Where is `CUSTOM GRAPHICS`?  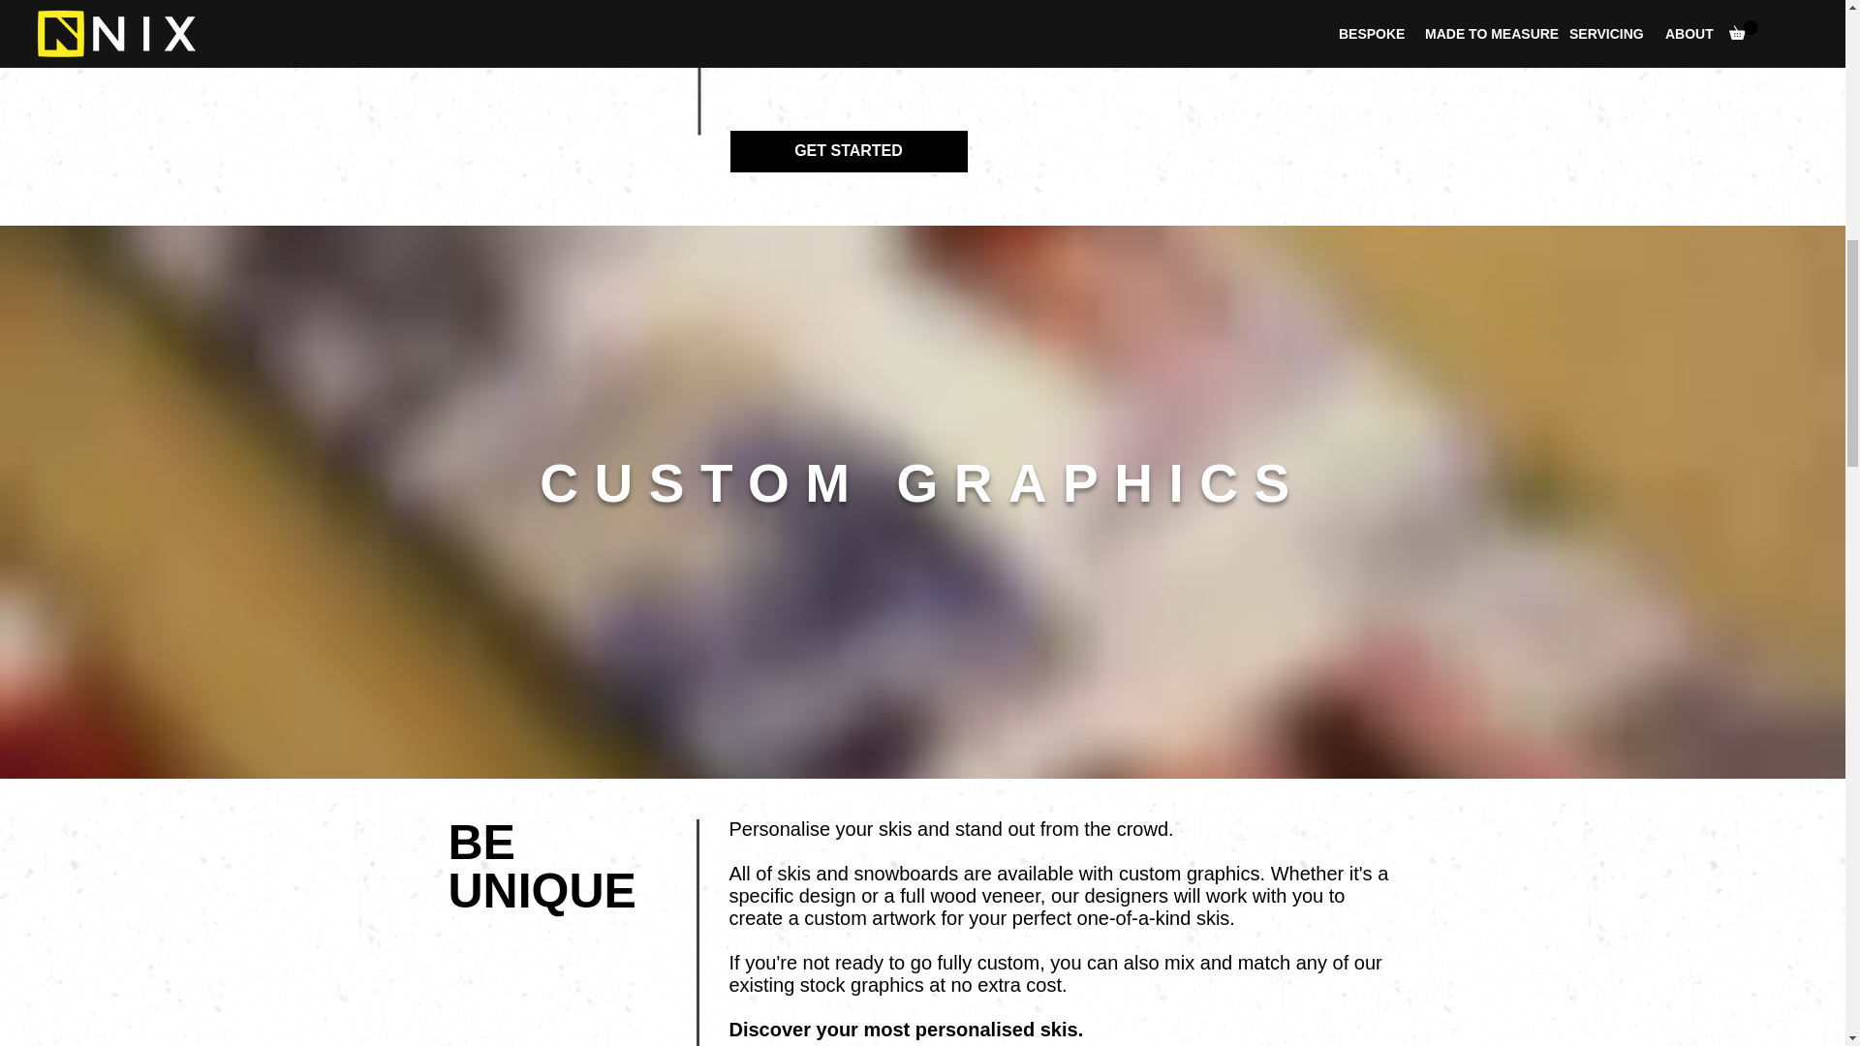 CUSTOM GRAPHICS is located at coordinates (922, 482).